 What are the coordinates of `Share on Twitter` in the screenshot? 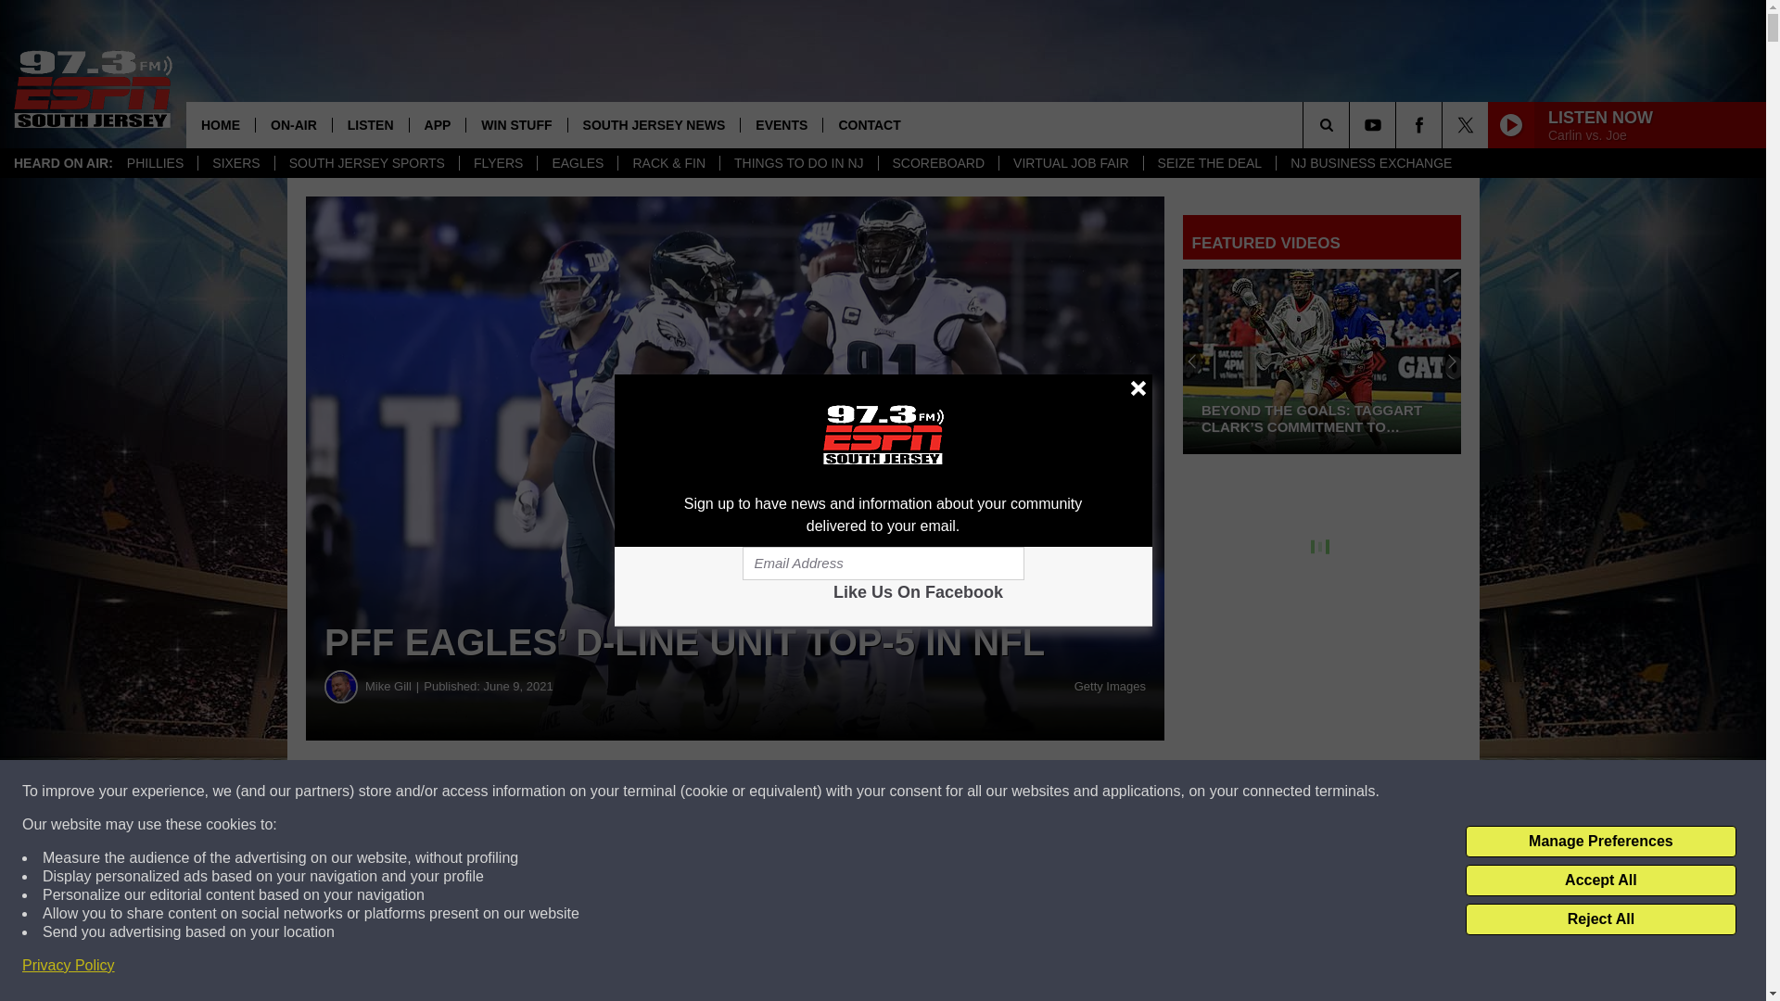 It's located at (907, 792).